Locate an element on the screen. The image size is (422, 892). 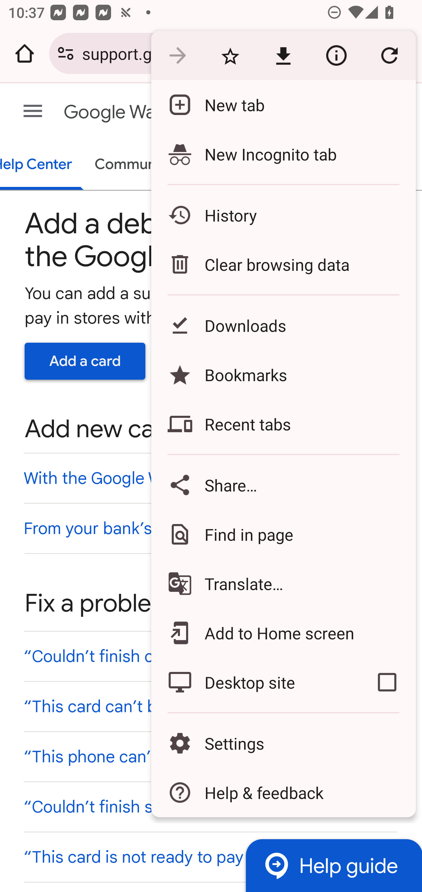
Bookmarks is located at coordinates (283, 374).